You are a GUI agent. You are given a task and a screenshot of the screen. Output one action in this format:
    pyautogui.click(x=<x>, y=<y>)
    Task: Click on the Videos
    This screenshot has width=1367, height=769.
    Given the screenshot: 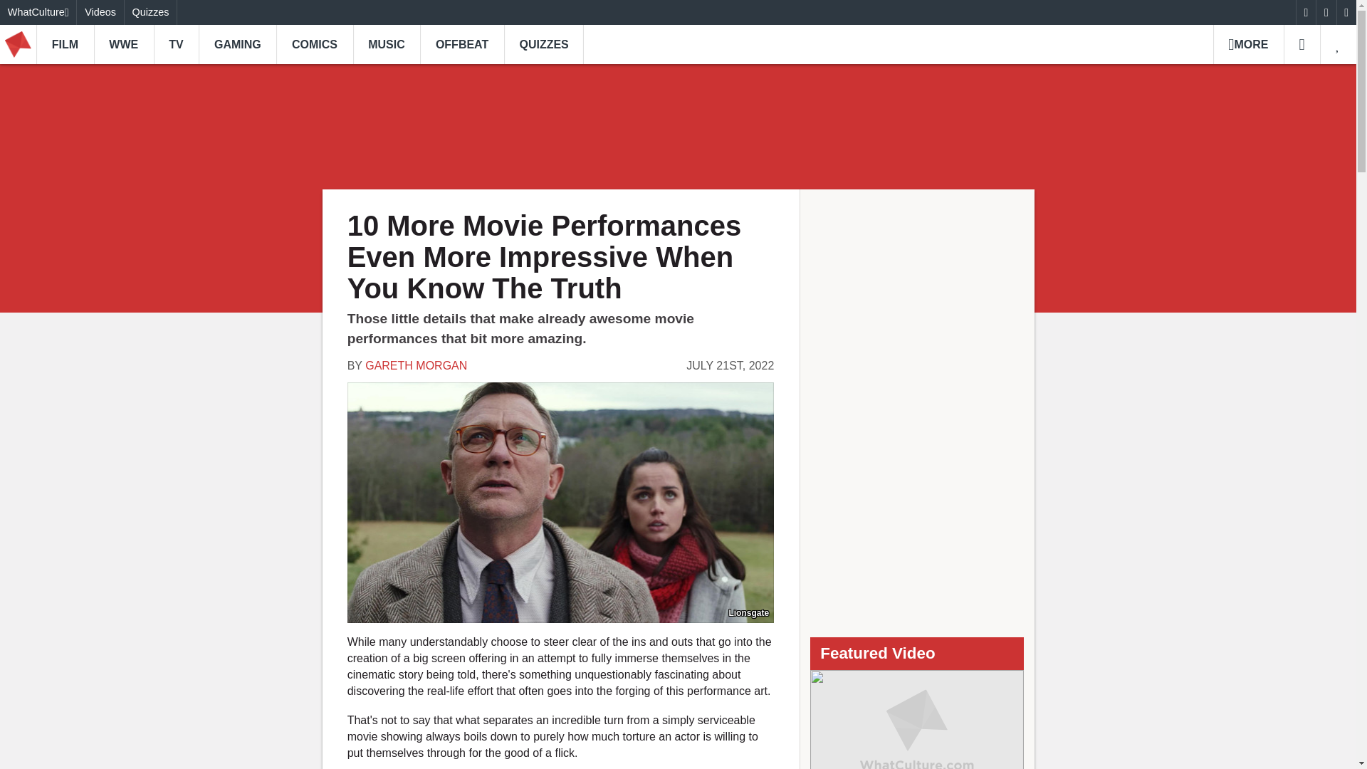 What is the action you would take?
    pyautogui.click(x=100, y=12)
    